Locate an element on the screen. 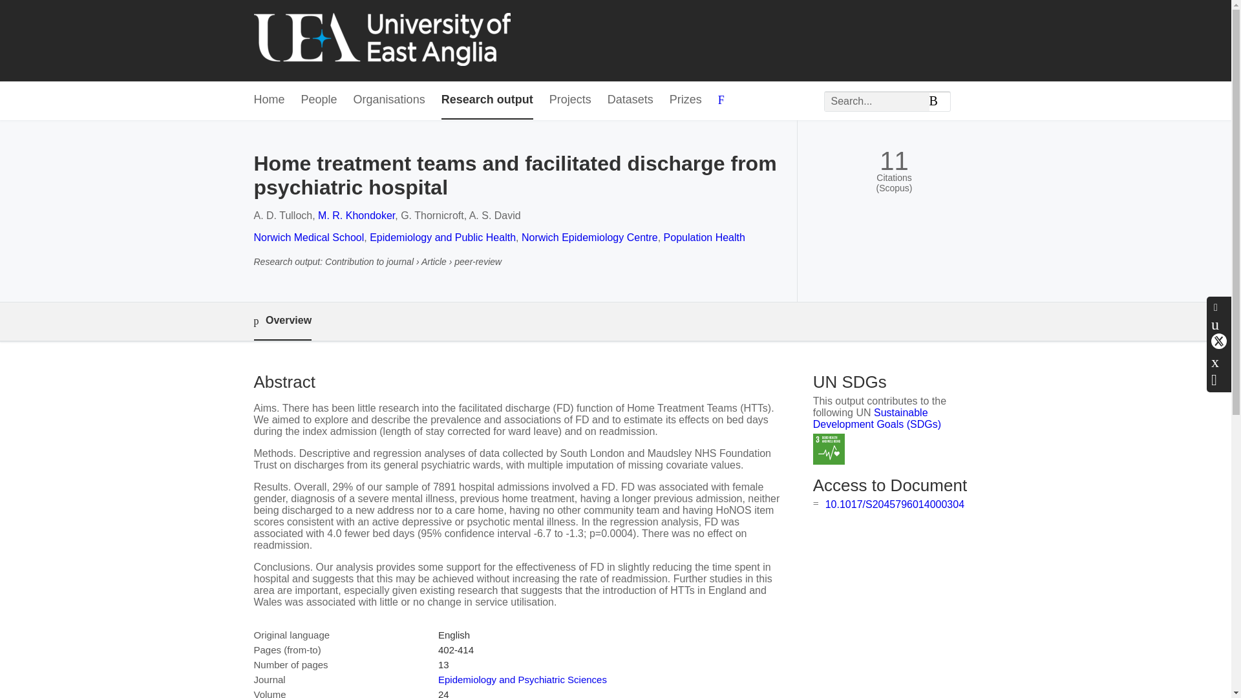 This screenshot has height=698, width=1241. Overview is located at coordinates (282, 321).